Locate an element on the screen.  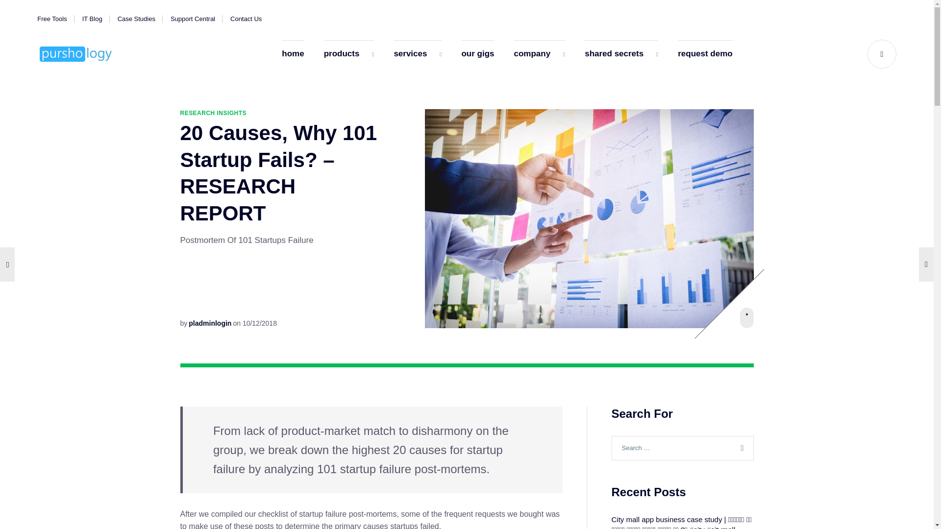
products is located at coordinates (349, 54).